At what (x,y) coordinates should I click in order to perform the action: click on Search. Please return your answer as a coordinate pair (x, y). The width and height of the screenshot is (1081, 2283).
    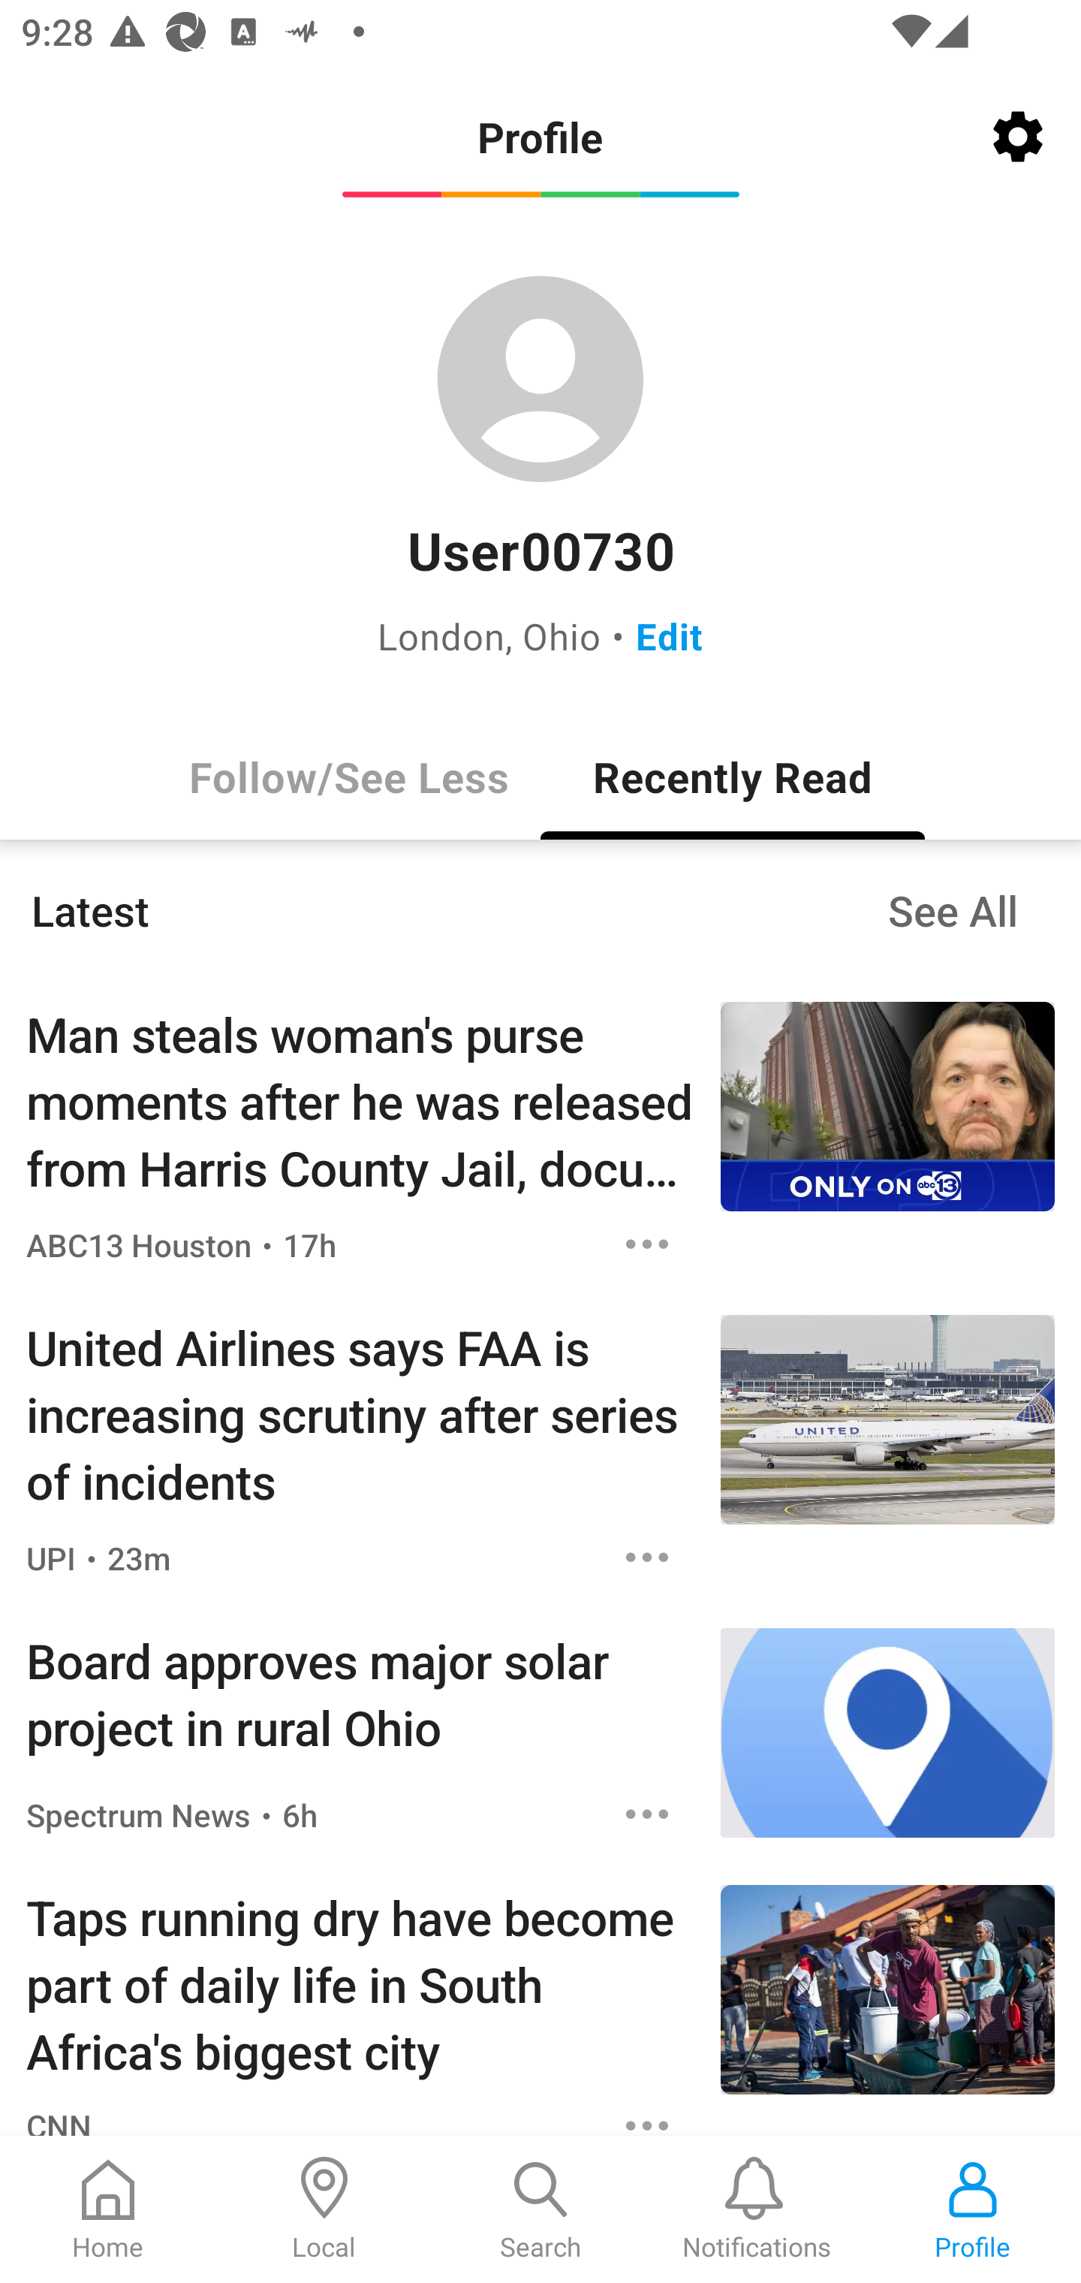
    Looking at the image, I should click on (540, 2209).